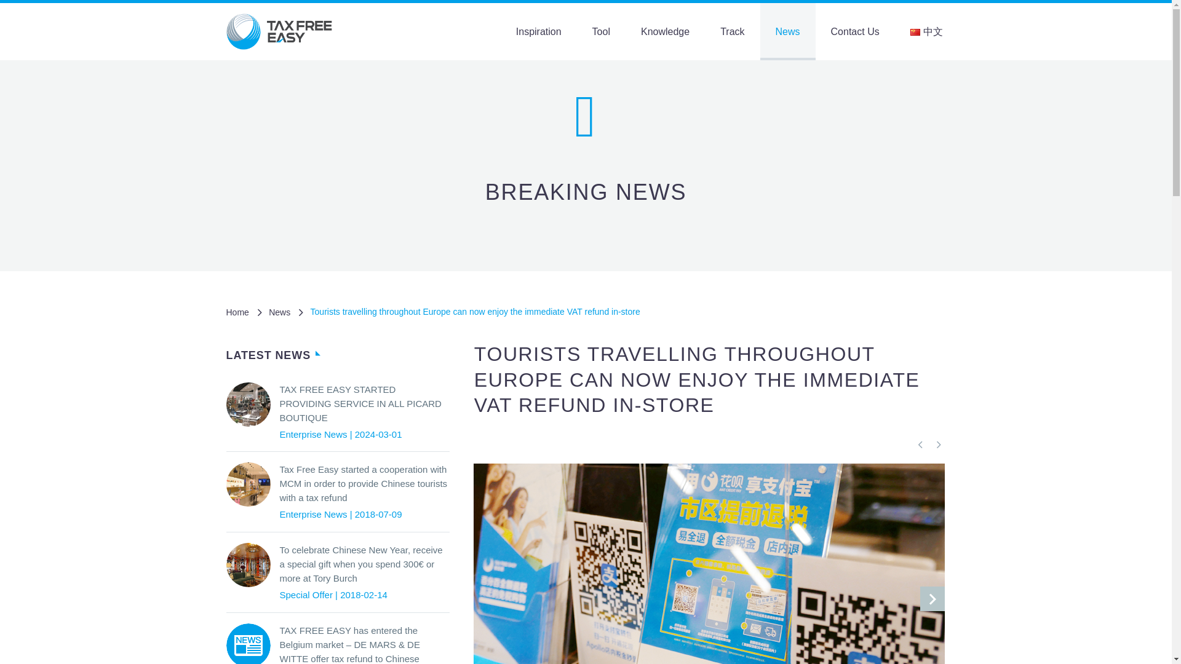 The height and width of the screenshot is (664, 1181). I want to click on Home, so click(237, 312).